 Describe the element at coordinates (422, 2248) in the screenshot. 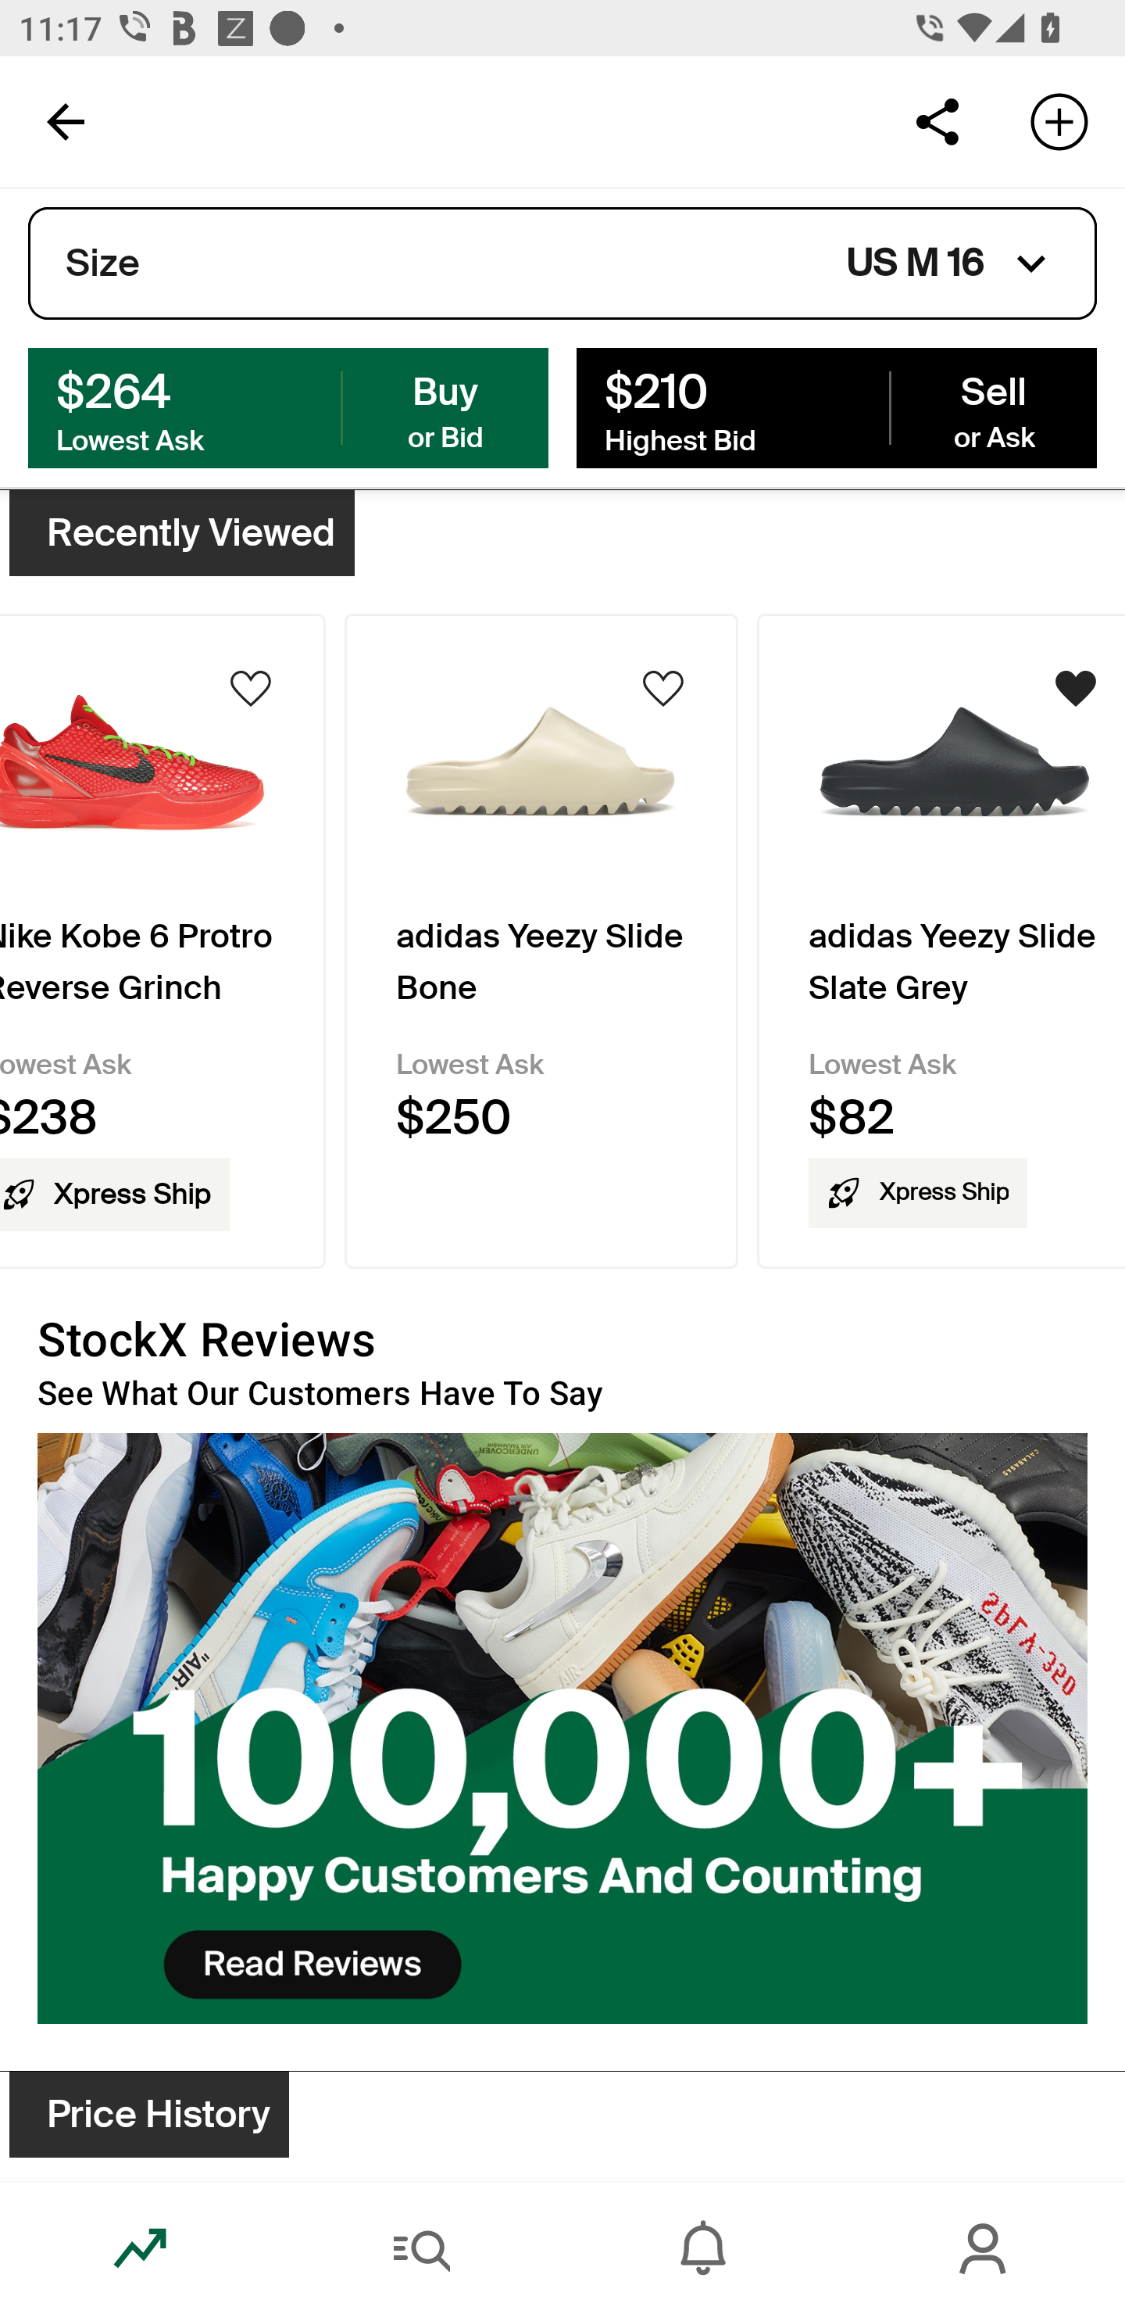

I see `Search` at that location.